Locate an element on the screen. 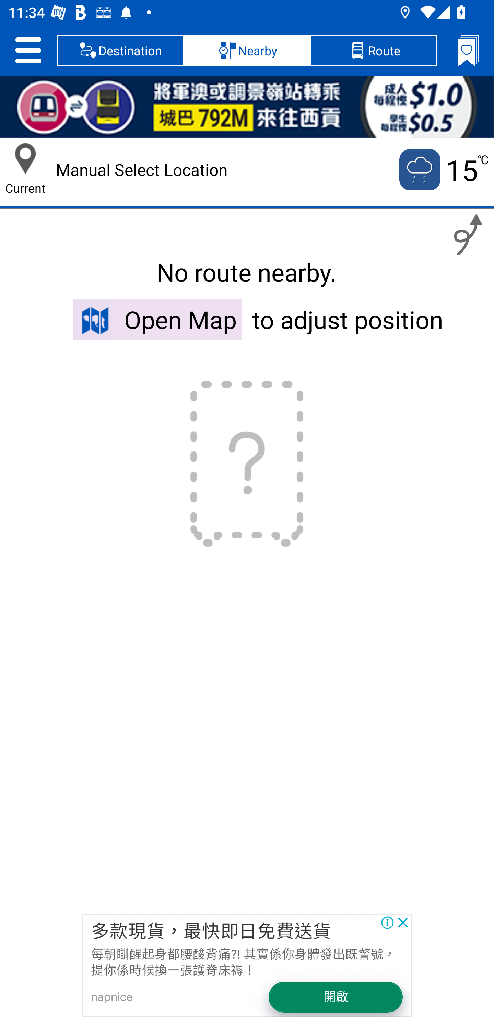  Current Location is located at coordinates (25, 159).